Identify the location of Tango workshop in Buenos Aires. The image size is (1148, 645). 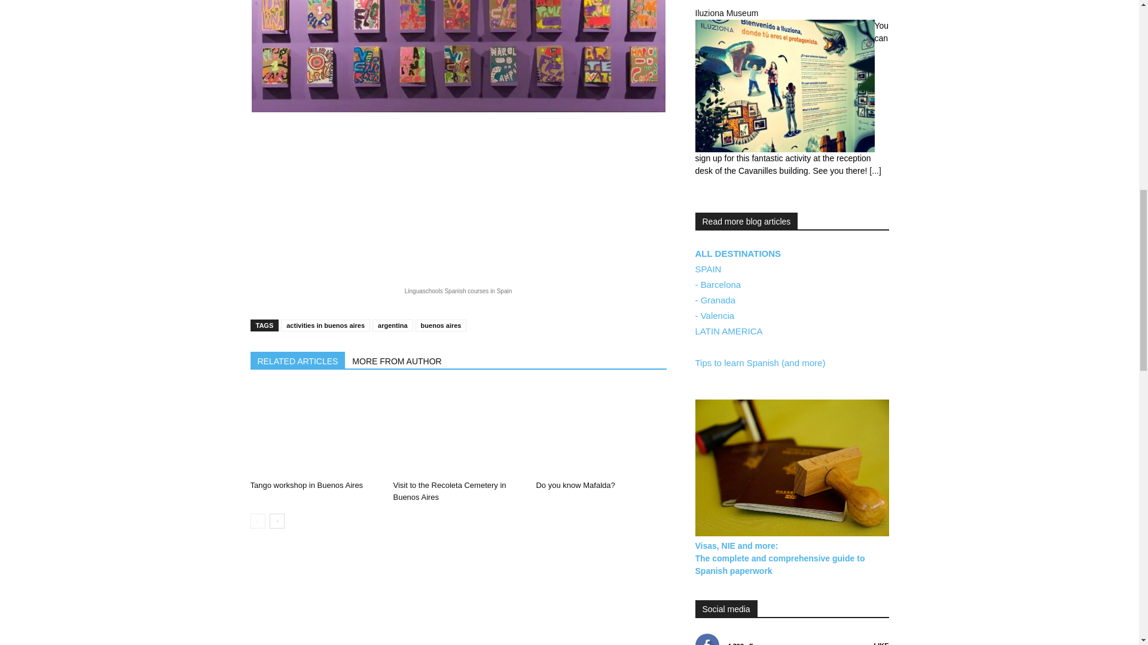
(315, 430).